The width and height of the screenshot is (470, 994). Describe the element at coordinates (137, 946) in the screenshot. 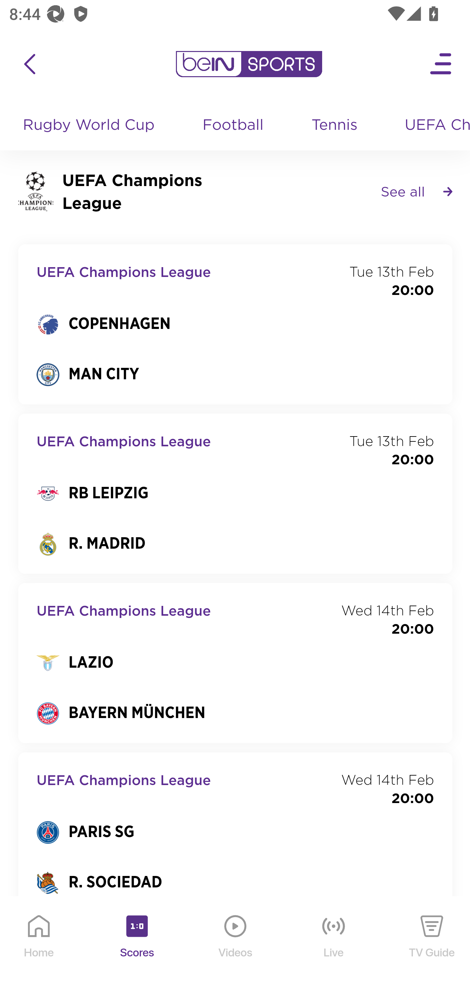

I see `Scores Scores Icon Scores` at that location.